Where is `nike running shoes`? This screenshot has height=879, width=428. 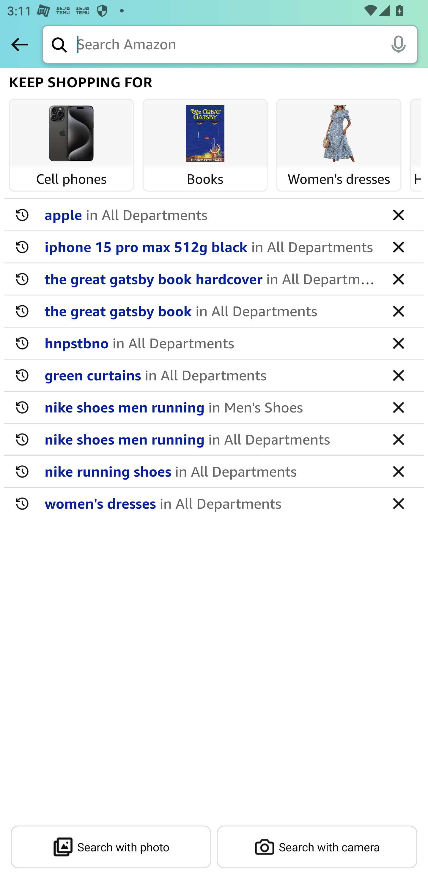
nike running shoes is located at coordinates (210, 471).